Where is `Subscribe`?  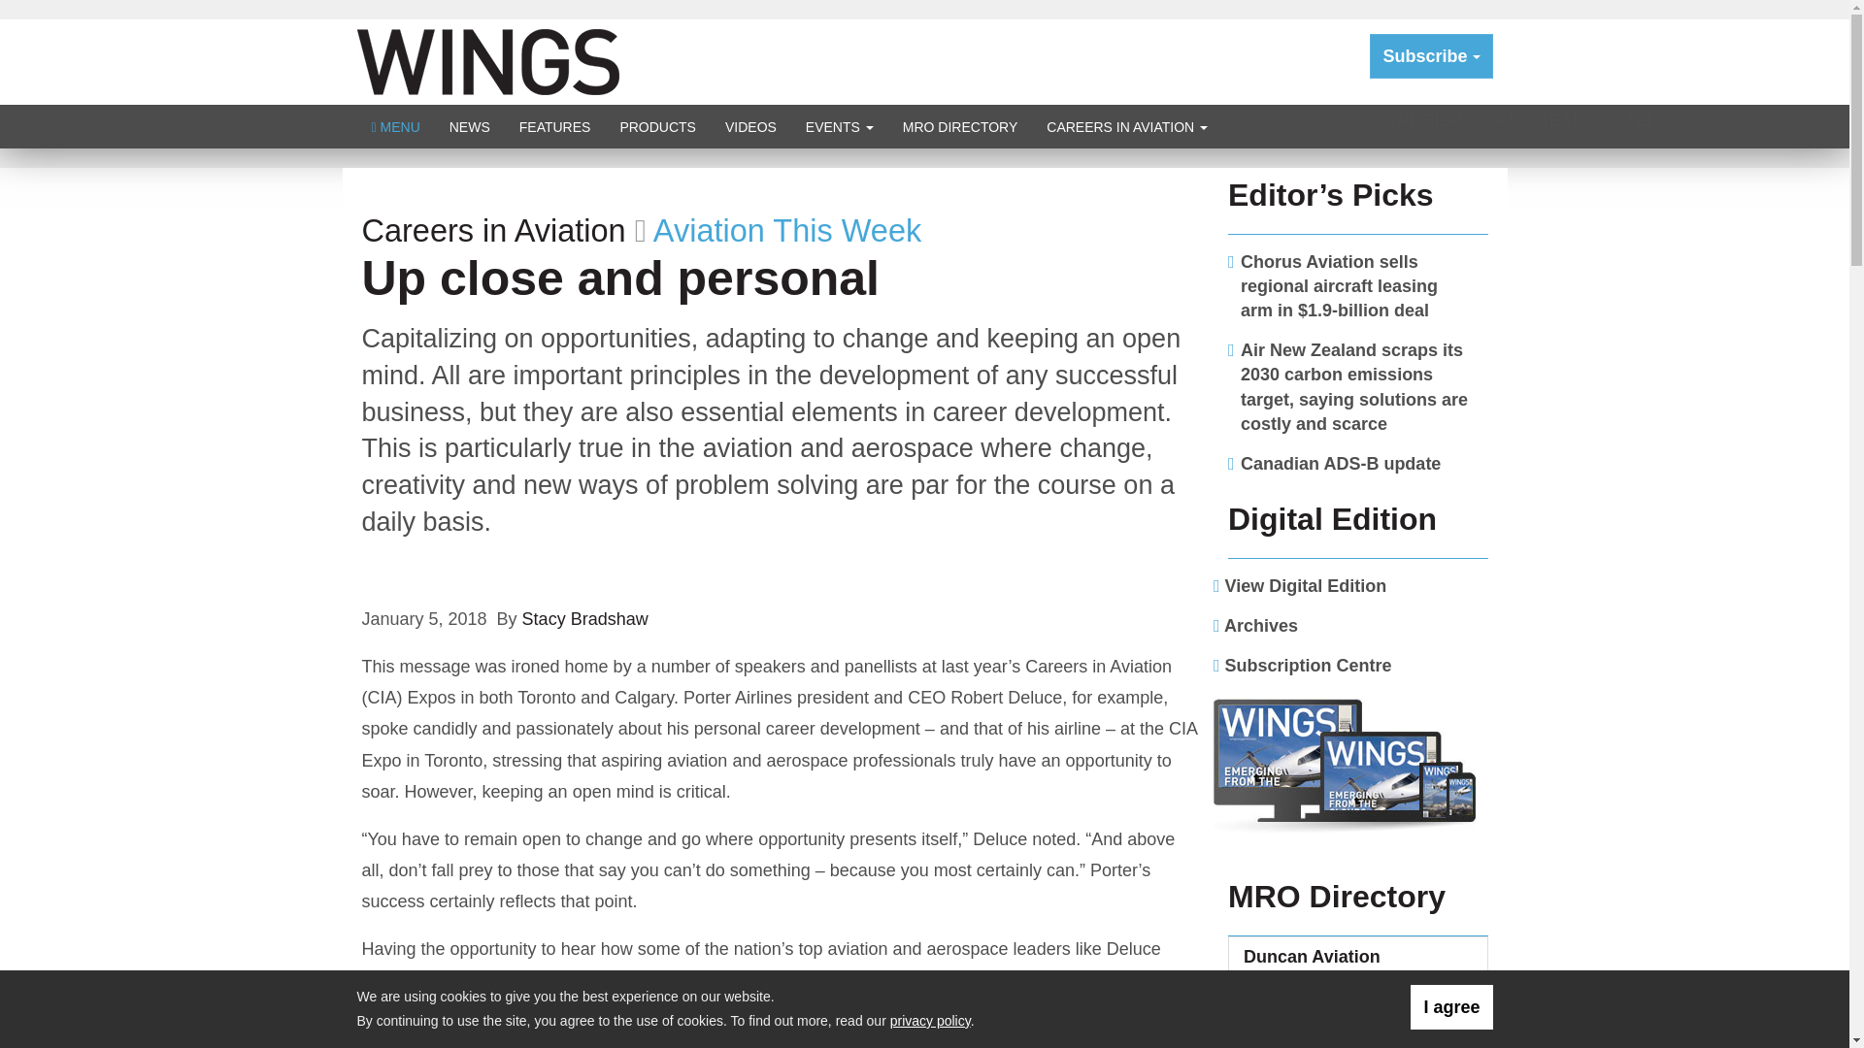
Subscribe is located at coordinates (1431, 56).